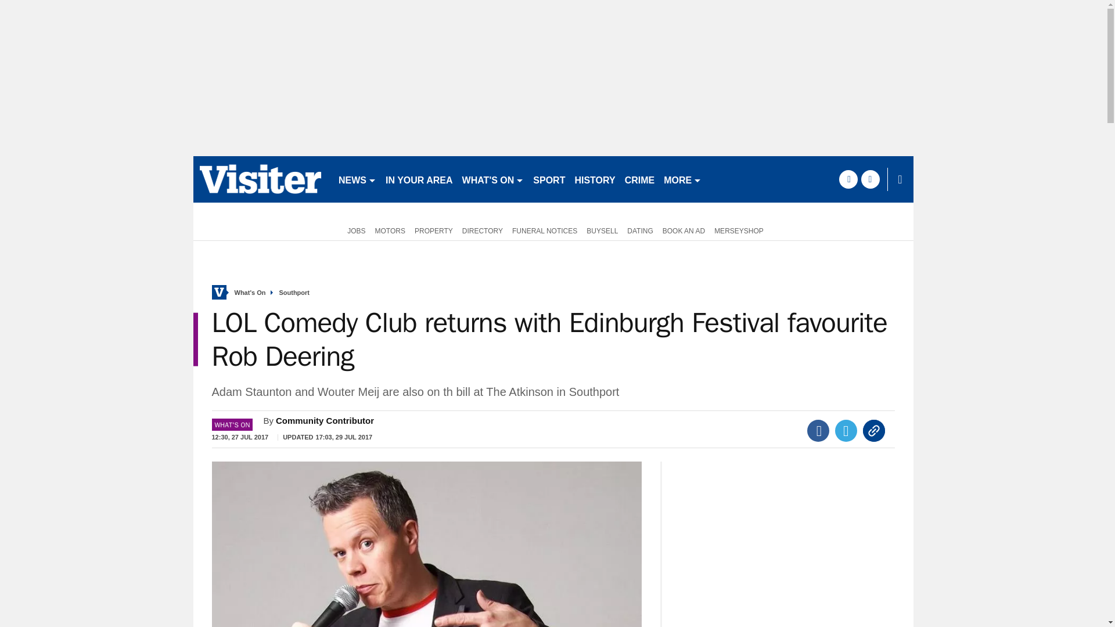 The width and height of the screenshot is (1115, 627). Describe the element at coordinates (683, 230) in the screenshot. I see `BOOK AN AD` at that location.